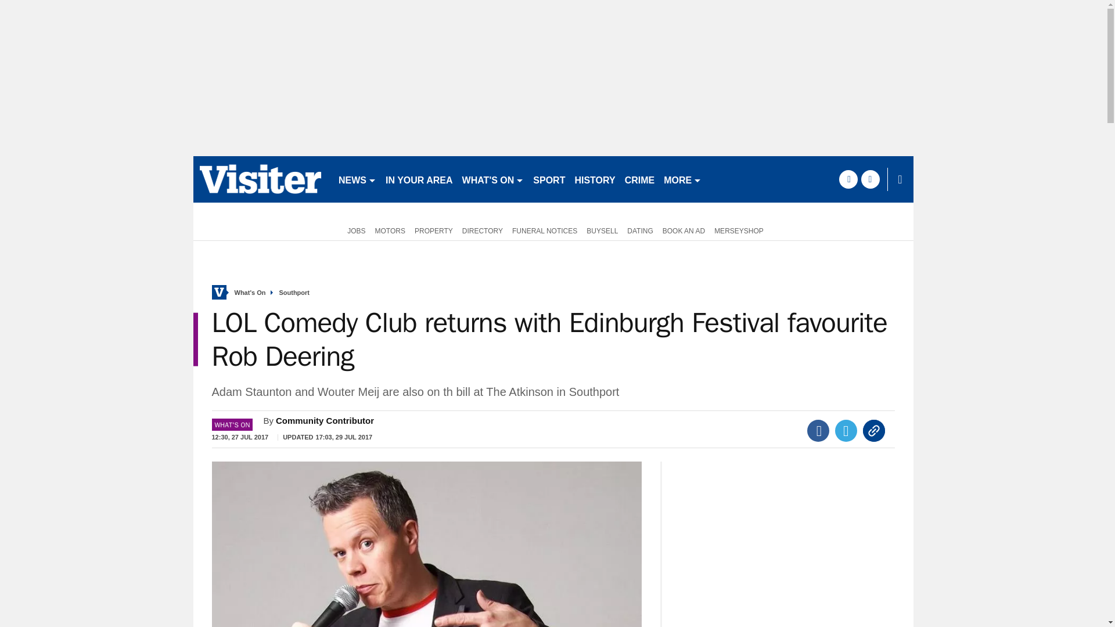 The width and height of the screenshot is (1115, 627). Describe the element at coordinates (683, 230) in the screenshot. I see `BOOK AN AD` at that location.